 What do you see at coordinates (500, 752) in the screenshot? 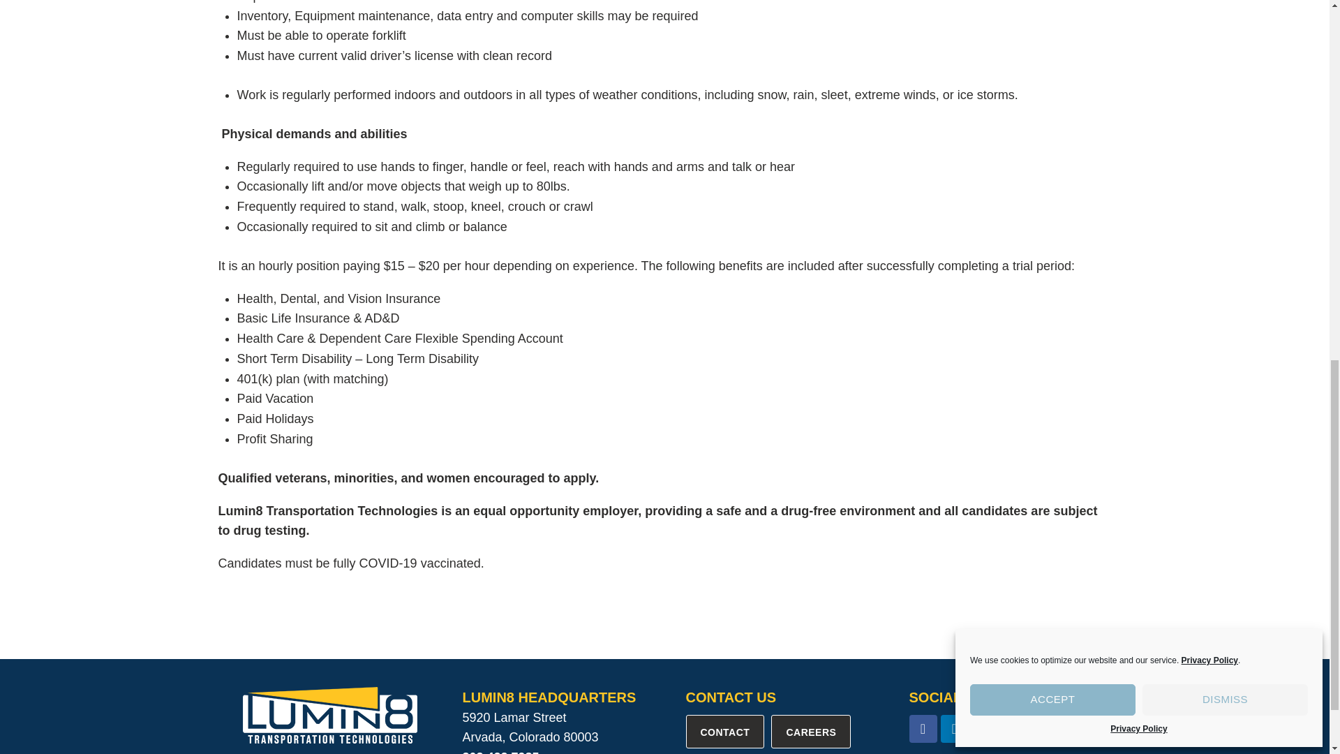
I see `303.422.7985` at bounding box center [500, 752].